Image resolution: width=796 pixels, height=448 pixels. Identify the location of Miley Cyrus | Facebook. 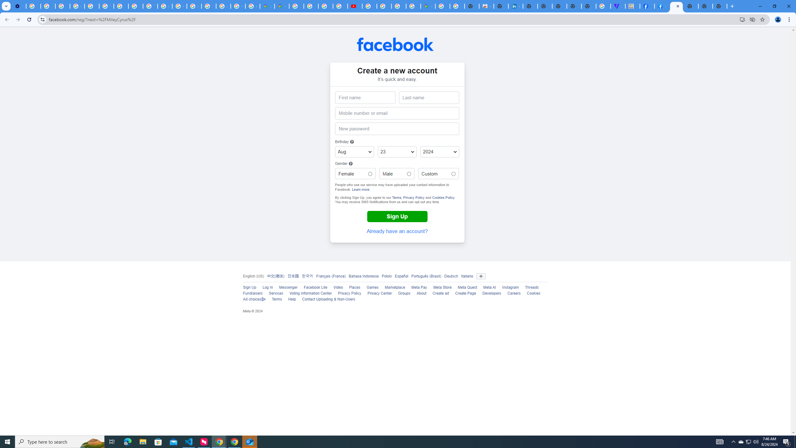
(647, 6).